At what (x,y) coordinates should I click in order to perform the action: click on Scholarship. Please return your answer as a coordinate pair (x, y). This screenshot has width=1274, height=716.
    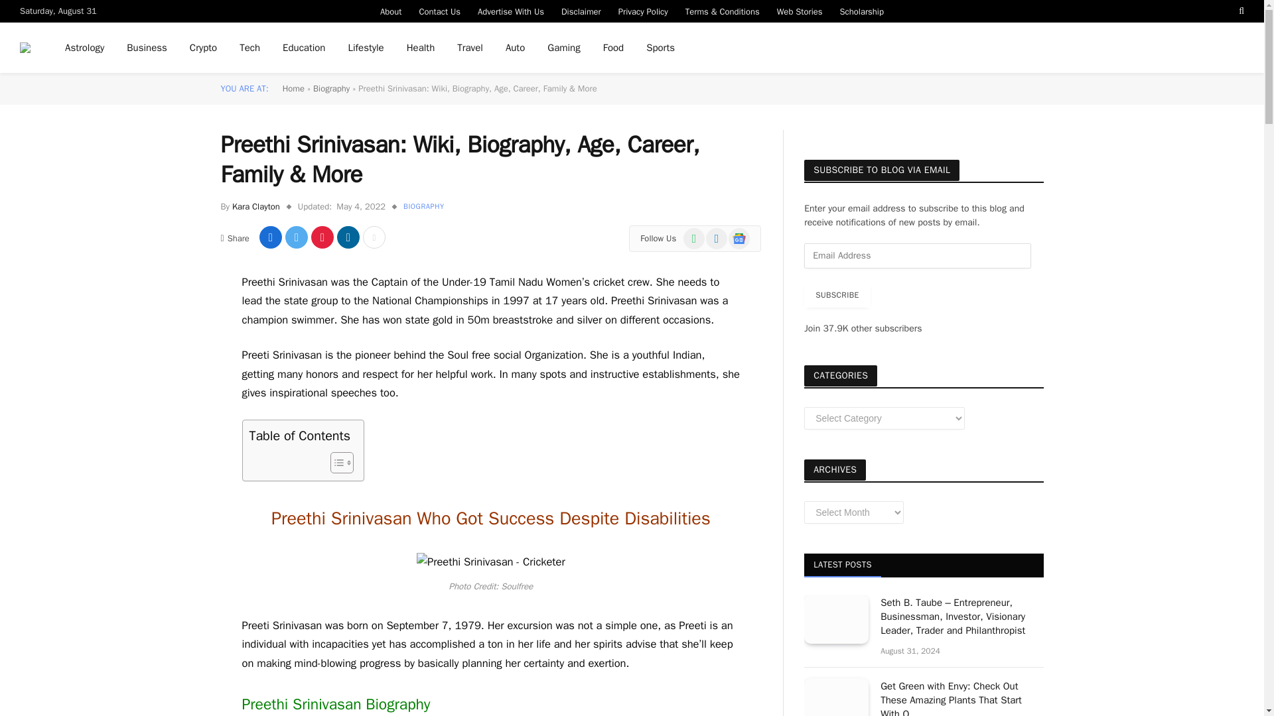
    Looking at the image, I should click on (862, 11).